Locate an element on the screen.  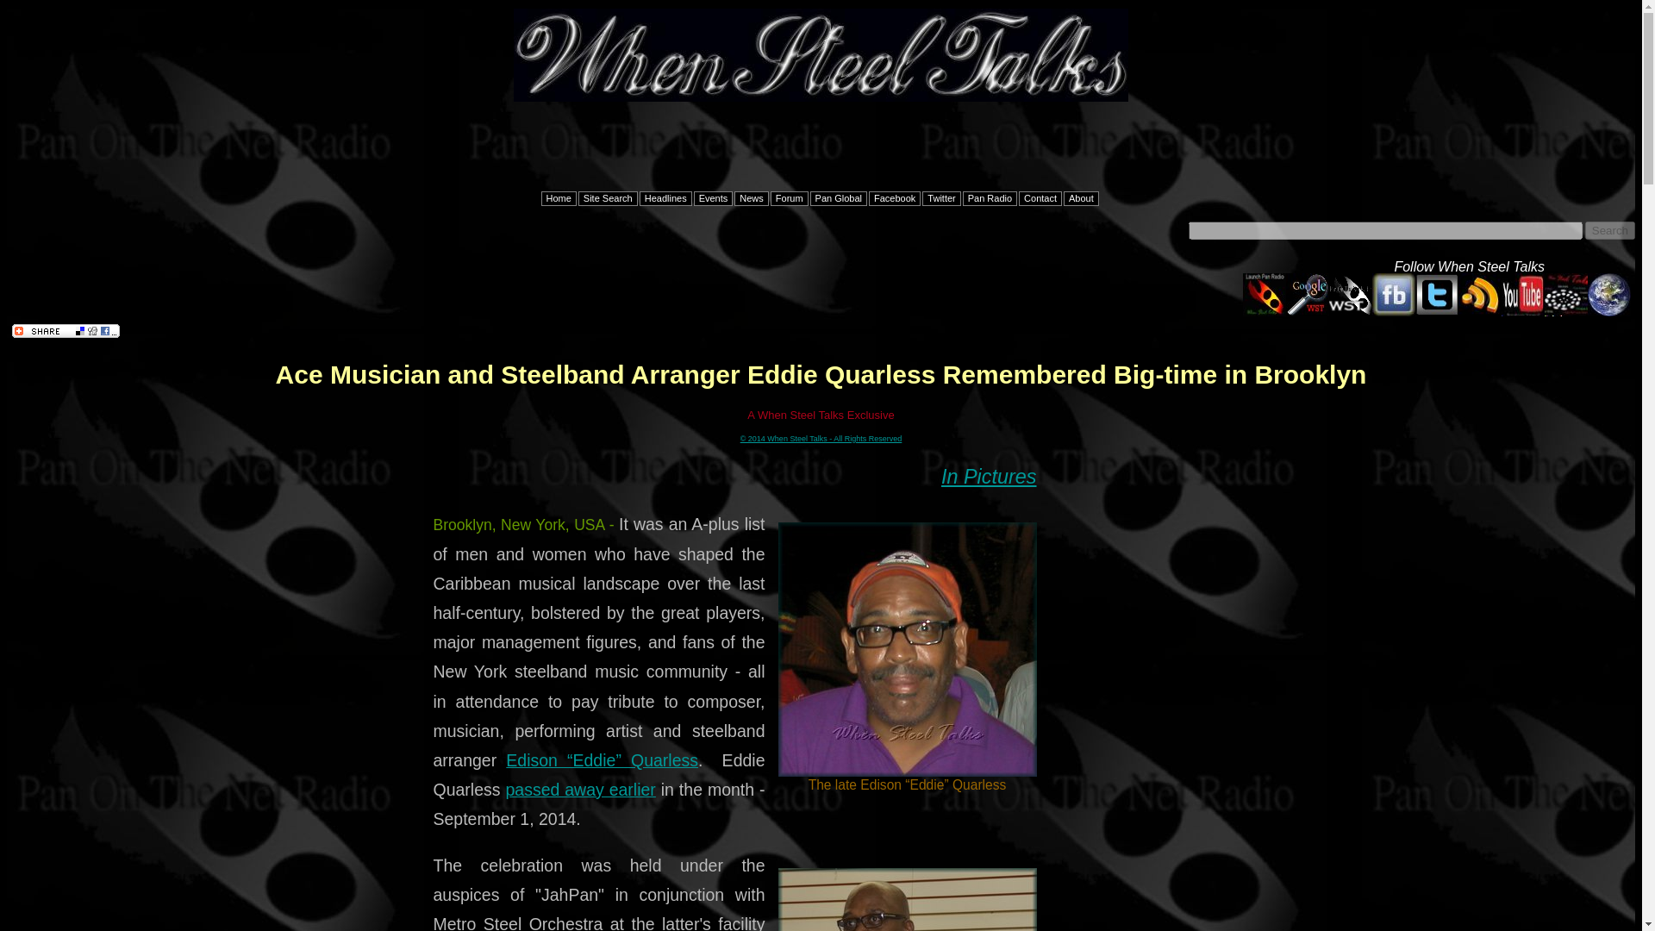
Contact is located at coordinates (1040, 198).